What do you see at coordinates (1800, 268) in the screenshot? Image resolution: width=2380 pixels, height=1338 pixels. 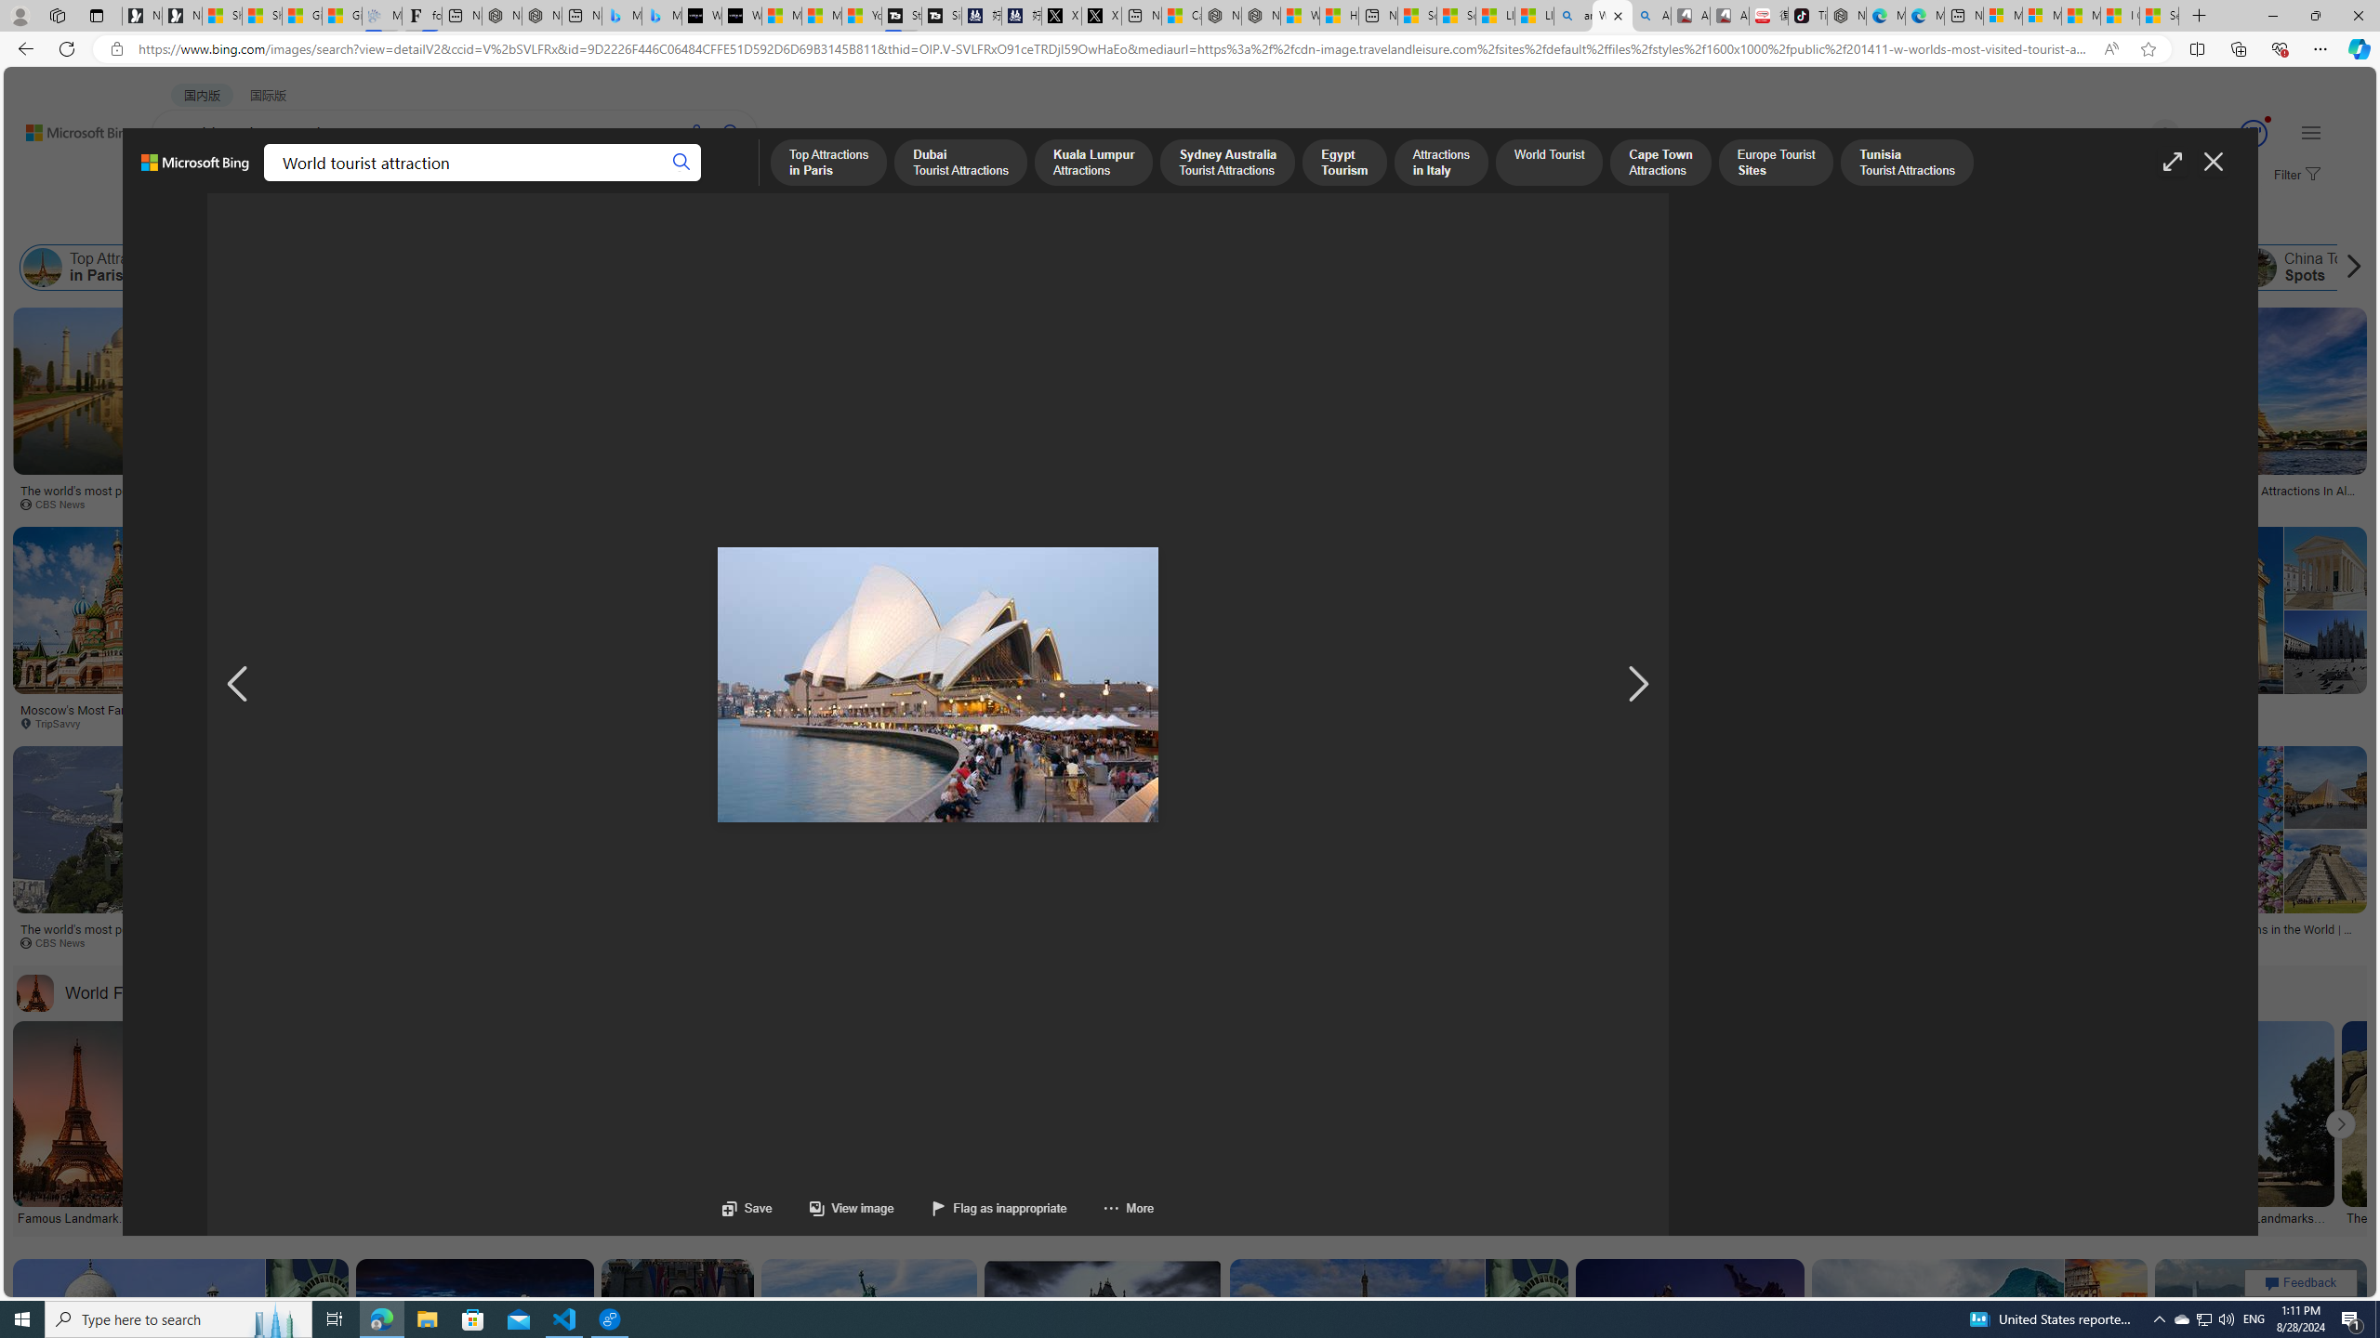 I see `Top 10 Tourist Attractions in the World` at bounding box center [1800, 268].